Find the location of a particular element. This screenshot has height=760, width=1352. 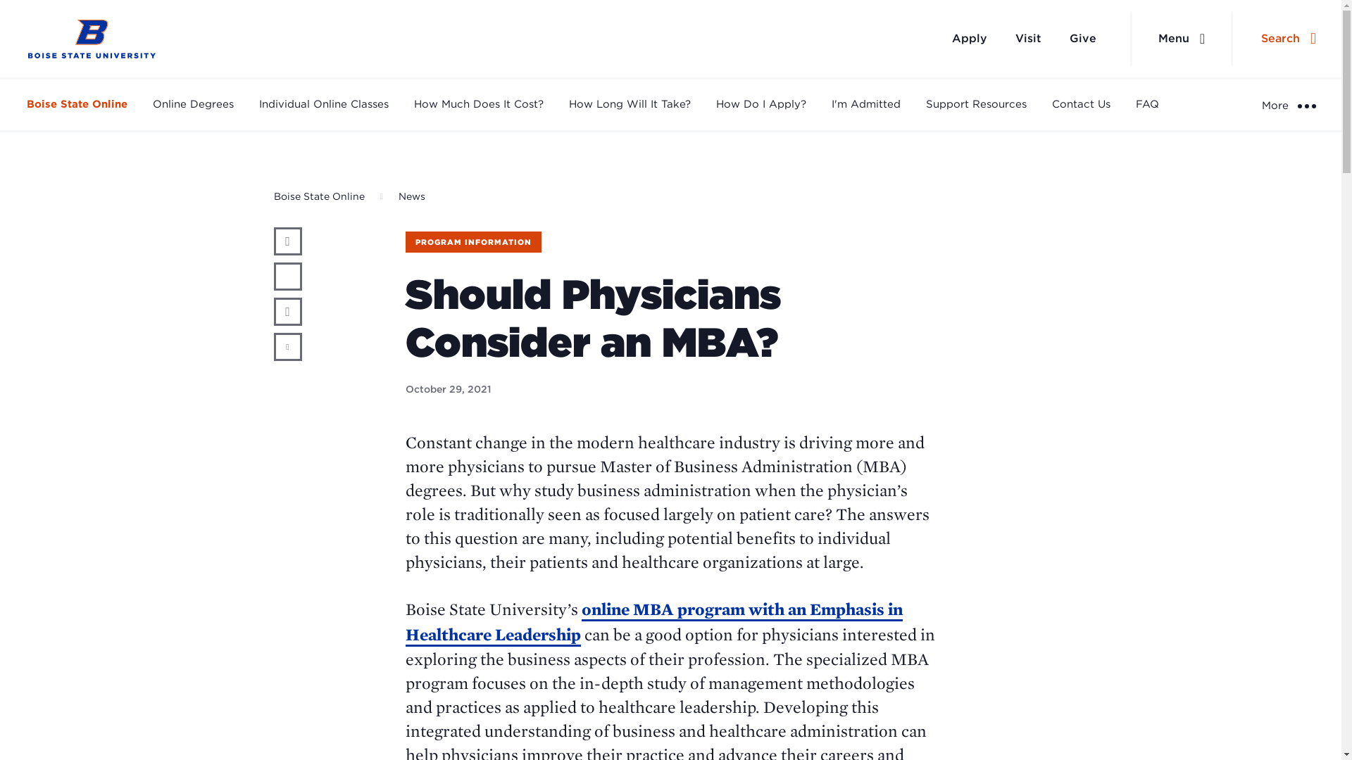

Give is located at coordinates (1083, 38).